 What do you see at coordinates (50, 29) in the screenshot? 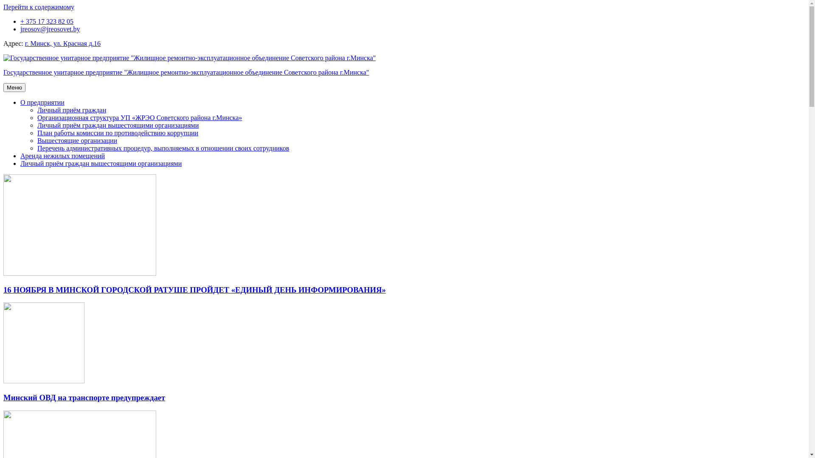
I see `jreosov@jreosovet.by` at bounding box center [50, 29].